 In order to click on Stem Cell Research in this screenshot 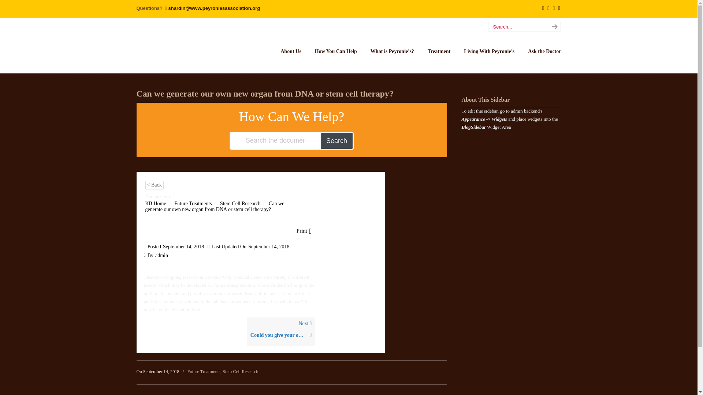, I will do `click(240, 203)`.